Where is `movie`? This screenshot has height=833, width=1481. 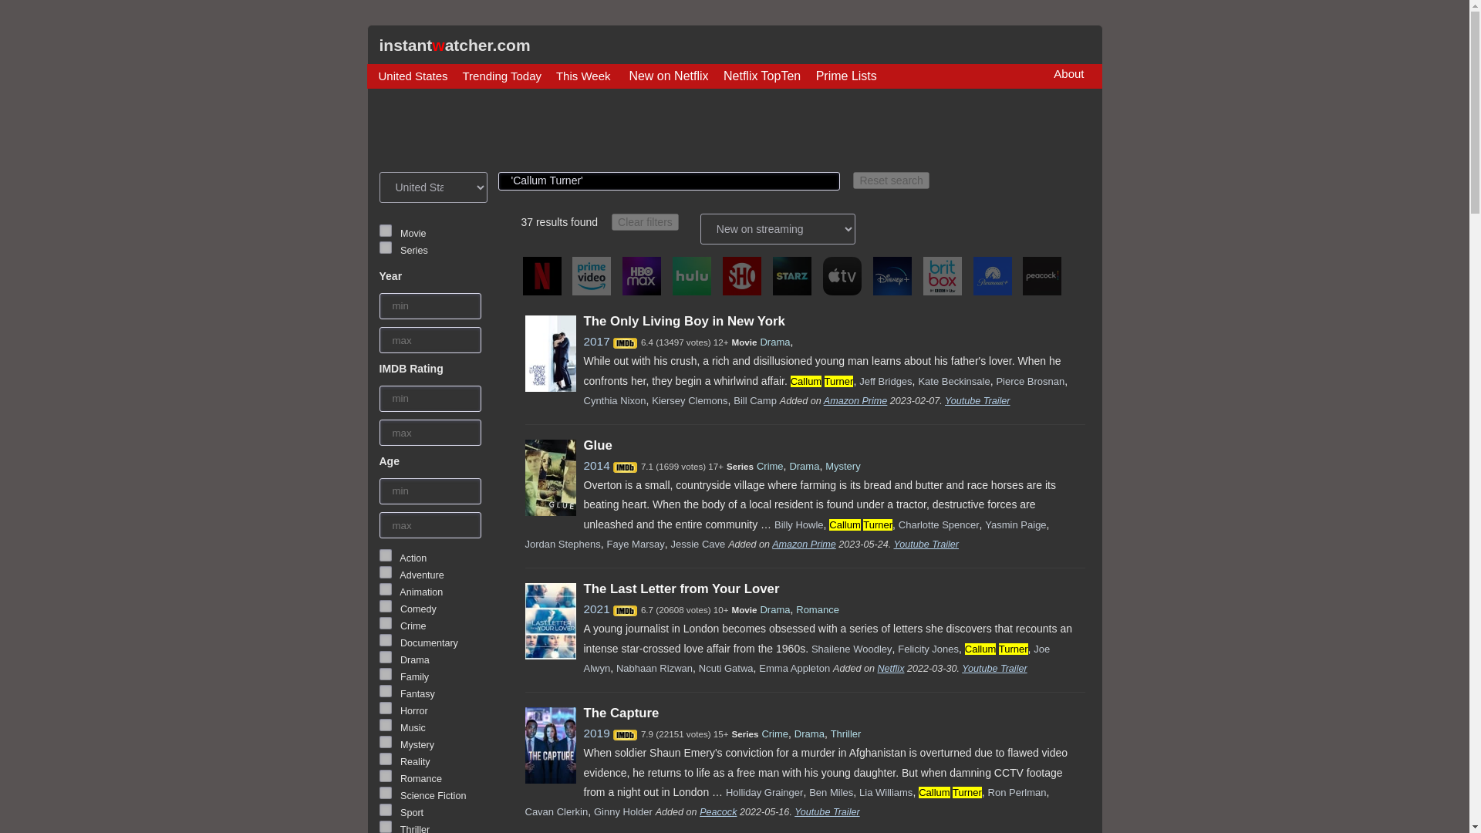
movie is located at coordinates (386, 230).